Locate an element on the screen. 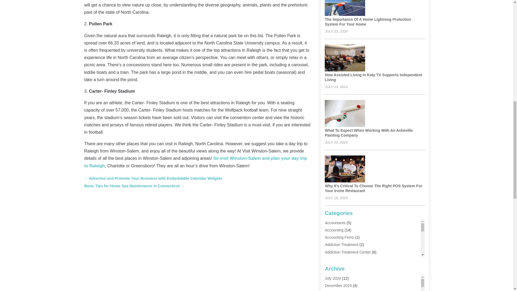 This screenshot has height=291, width=517. Accounting is located at coordinates (334, 230).